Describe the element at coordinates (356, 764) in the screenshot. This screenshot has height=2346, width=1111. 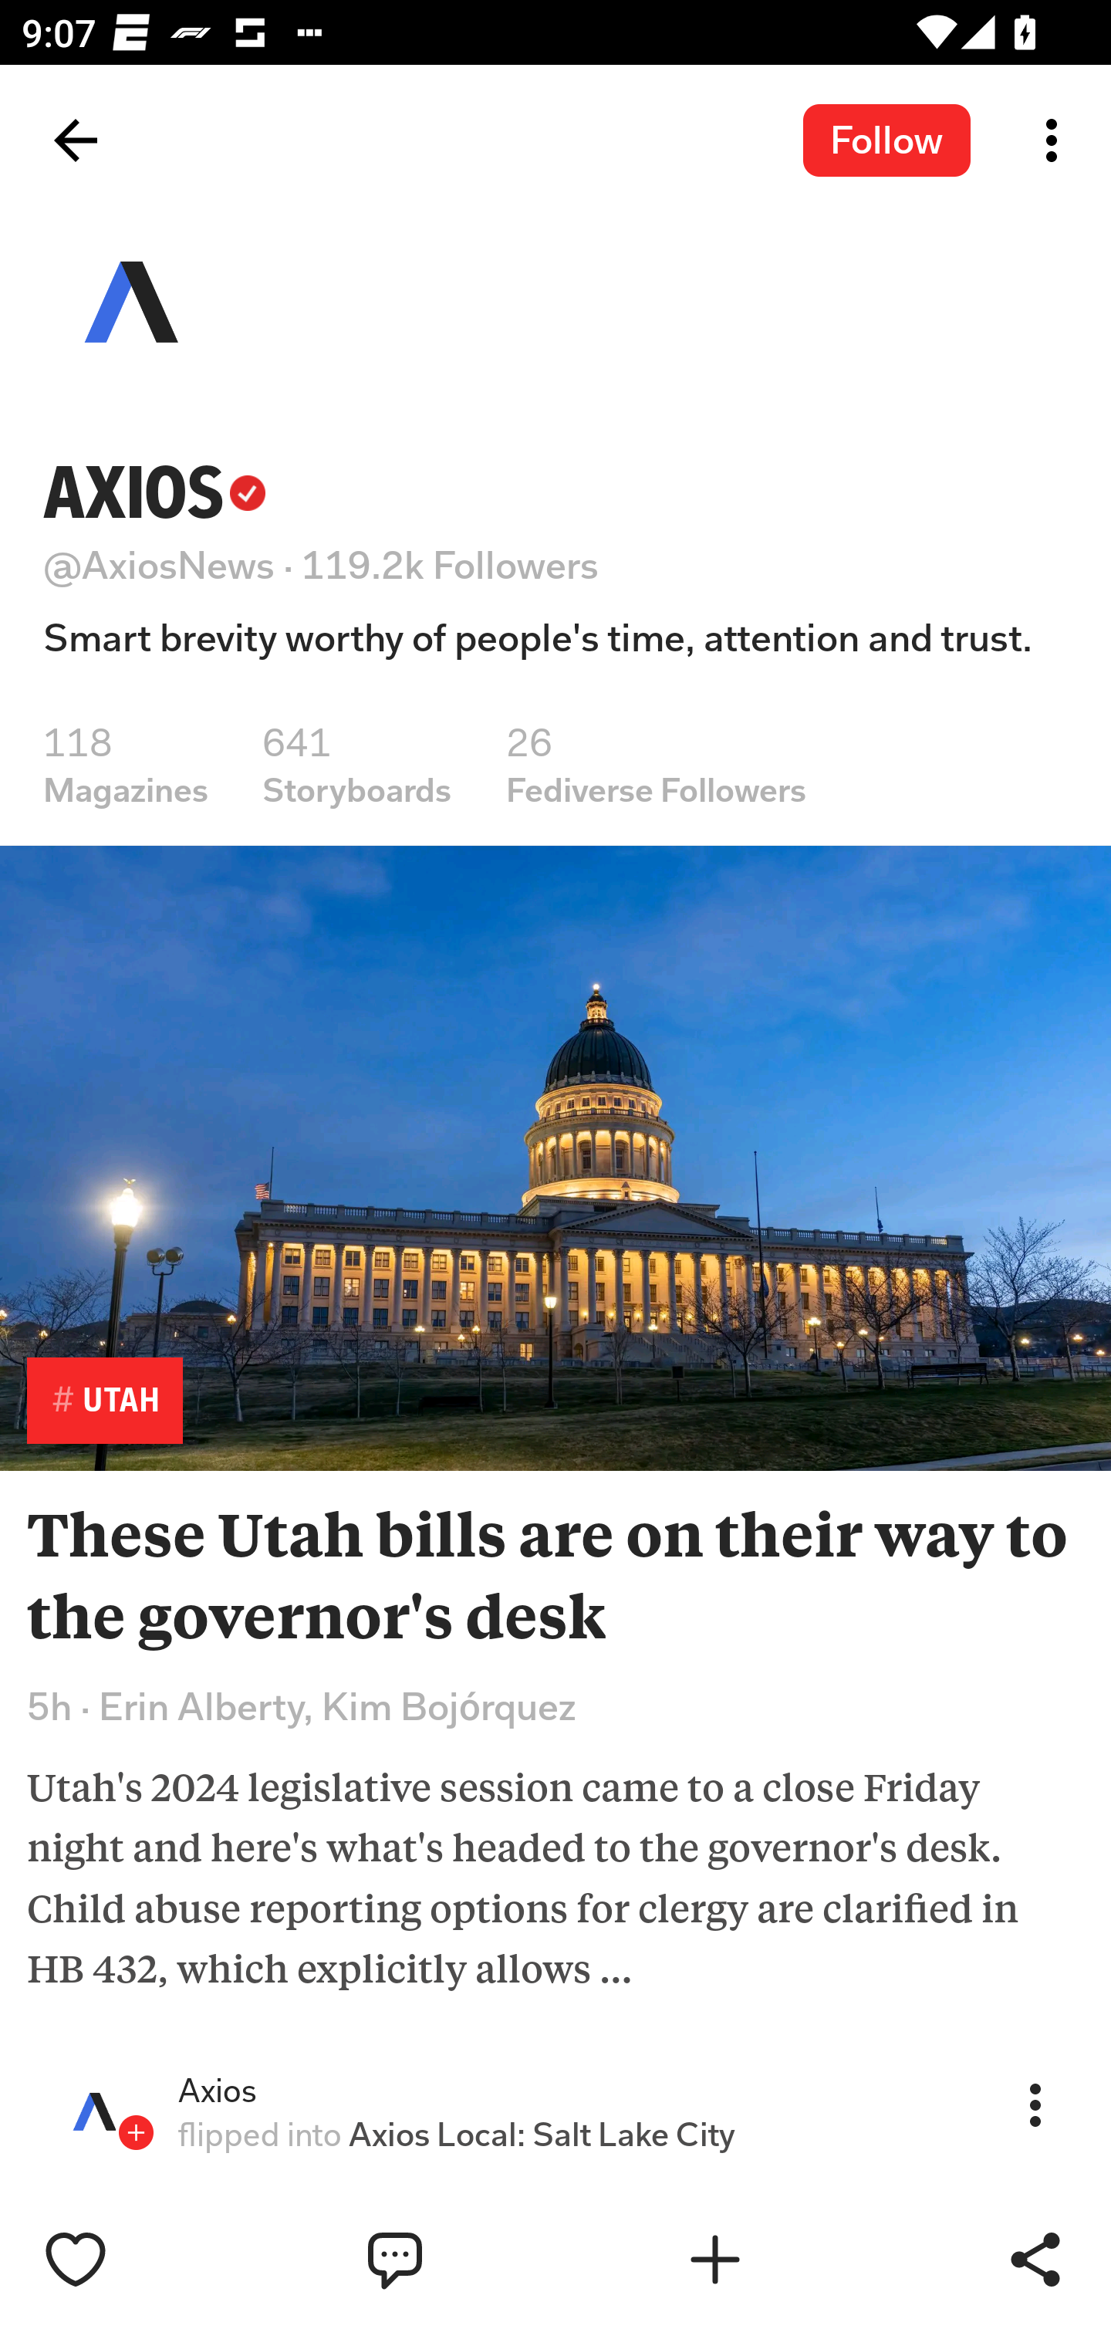
I see `641 Storyboards` at that location.